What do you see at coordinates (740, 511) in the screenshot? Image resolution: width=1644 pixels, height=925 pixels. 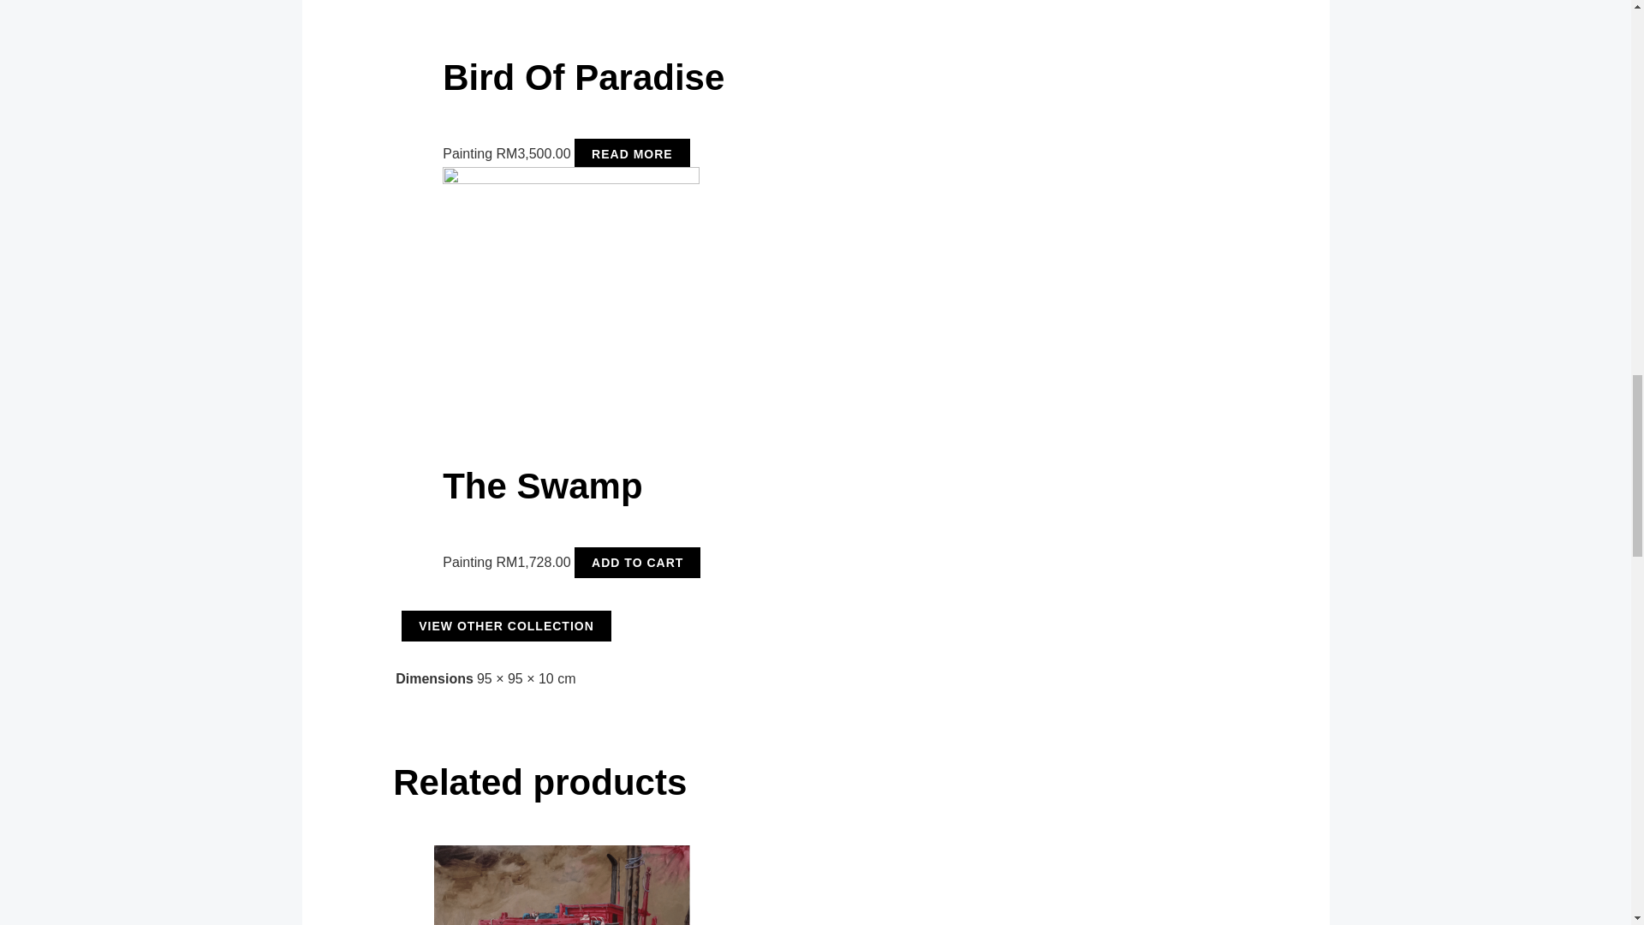 I see `The Swamp` at bounding box center [740, 511].